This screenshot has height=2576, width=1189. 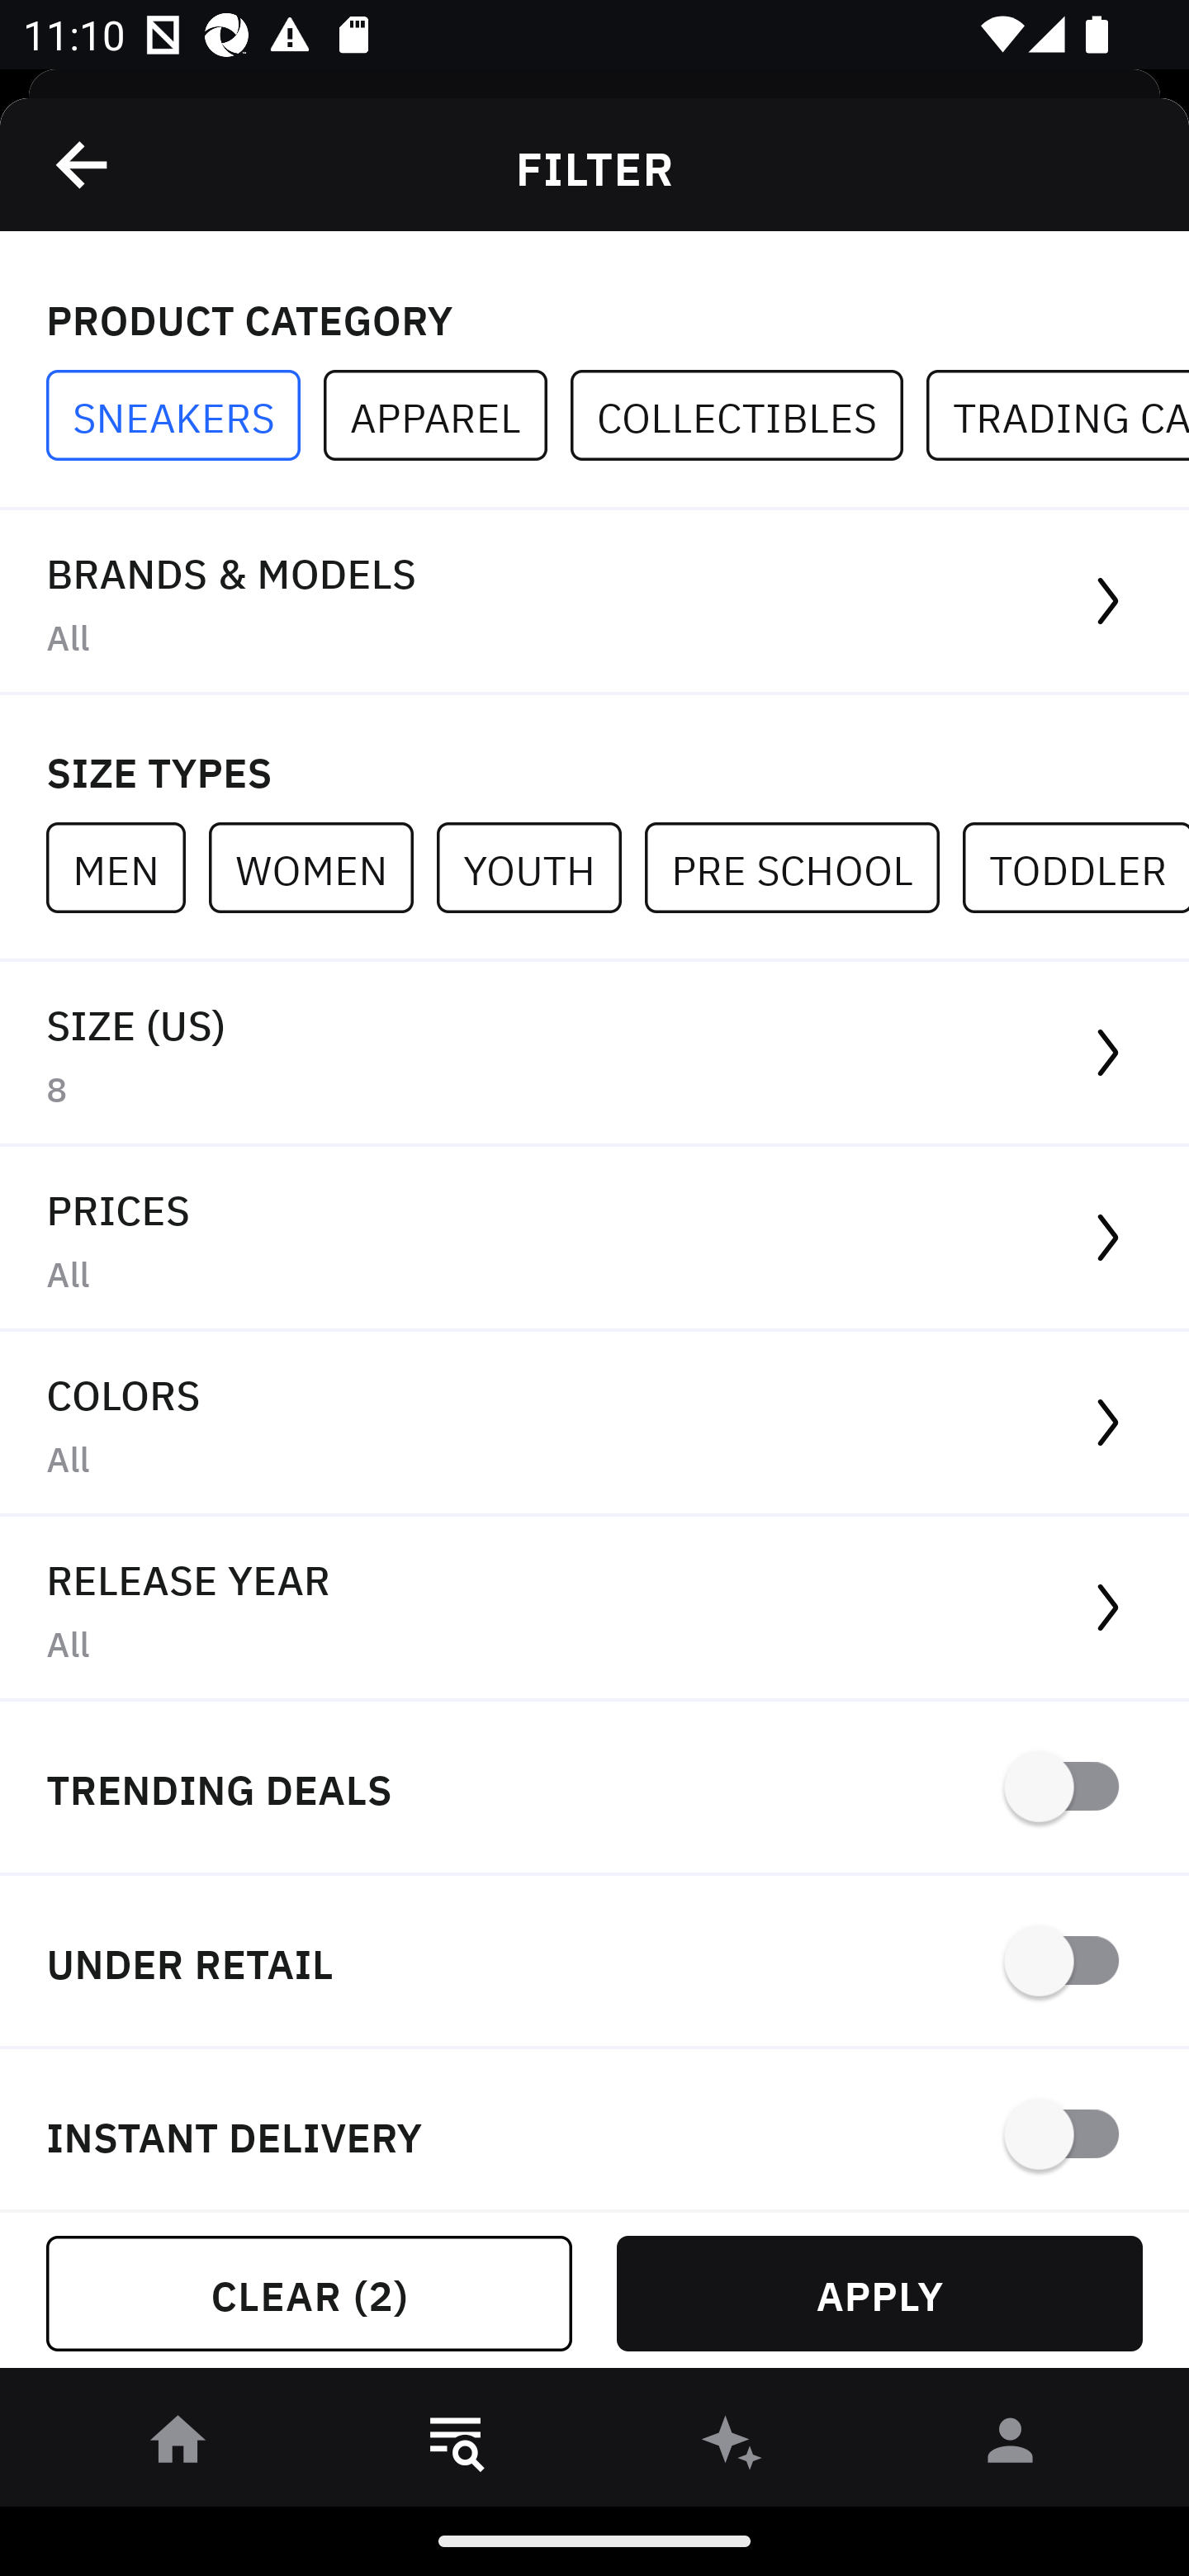 What do you see at coordinates (594, 1788) in the screenshot?
I see `TRENDING DEALS` at bounding box center [594, 1788].